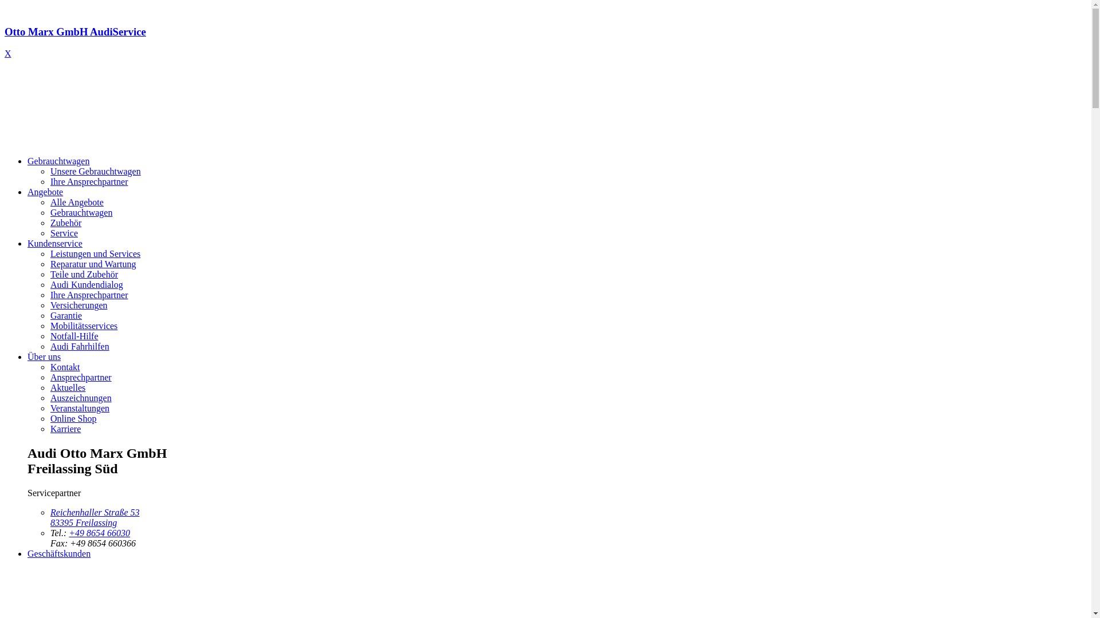  I want to click on Garantie, so click(66, 316).